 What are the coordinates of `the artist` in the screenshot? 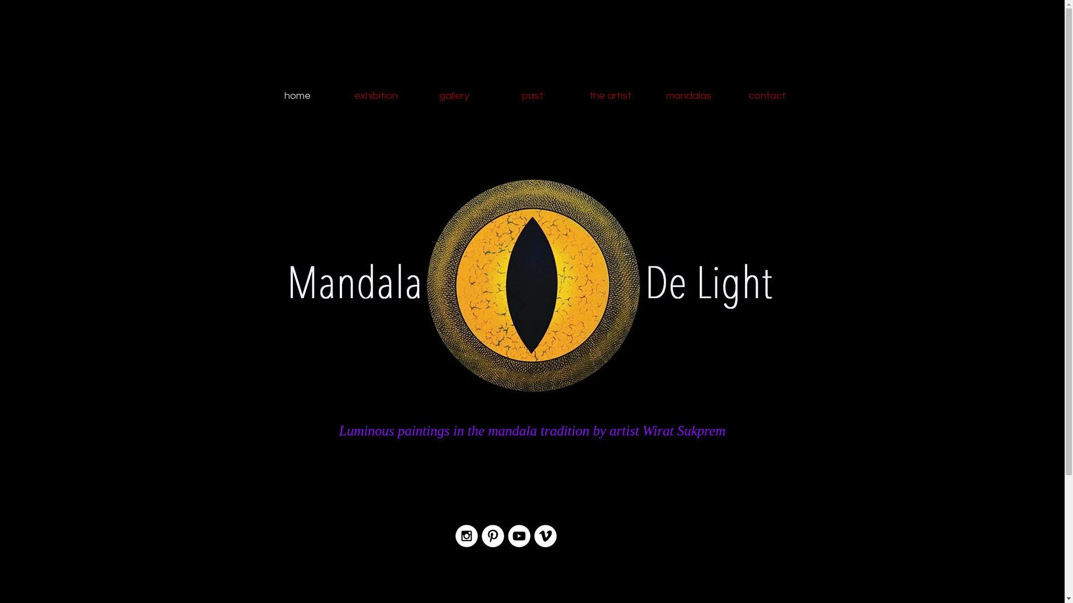 It's located at (610, 96).